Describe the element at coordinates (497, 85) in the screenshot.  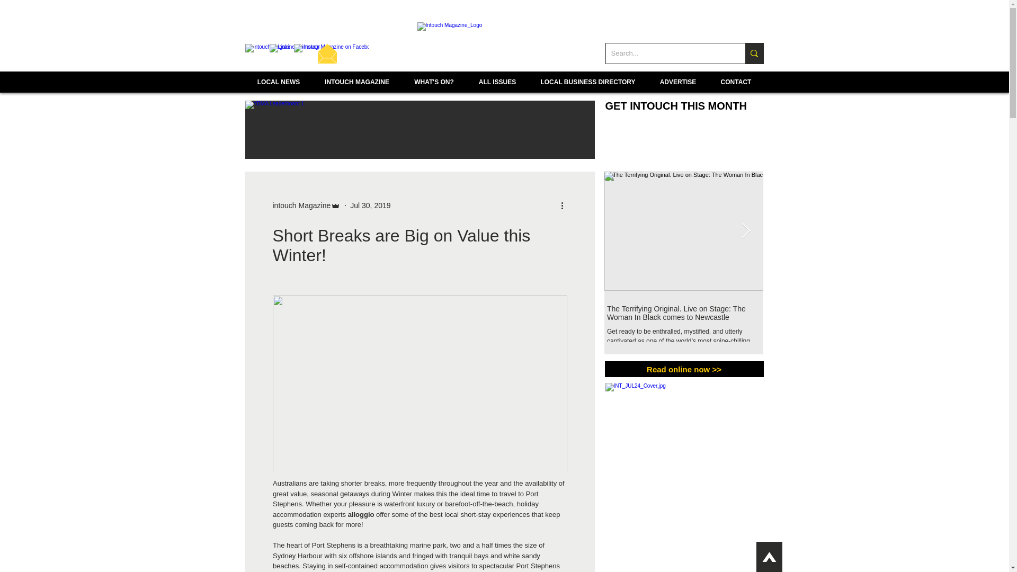
I see `ALL ISSUES` at that location.